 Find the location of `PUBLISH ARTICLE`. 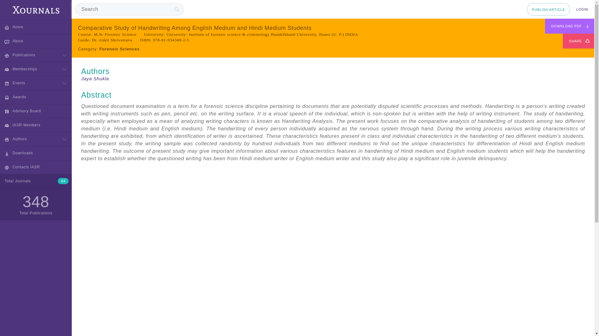

PUBLISH ARTICLE is located at coordinates (548, 9).